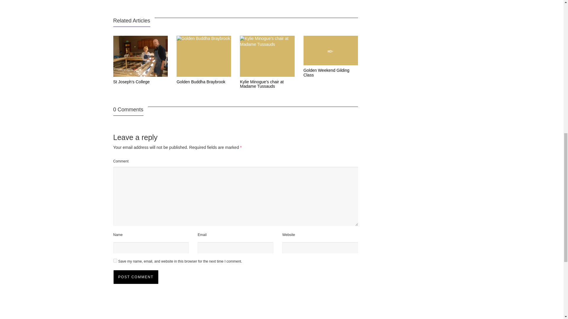 The width and height of the screenshot is (568, 319). I want to click on yes, so click(115, 261).